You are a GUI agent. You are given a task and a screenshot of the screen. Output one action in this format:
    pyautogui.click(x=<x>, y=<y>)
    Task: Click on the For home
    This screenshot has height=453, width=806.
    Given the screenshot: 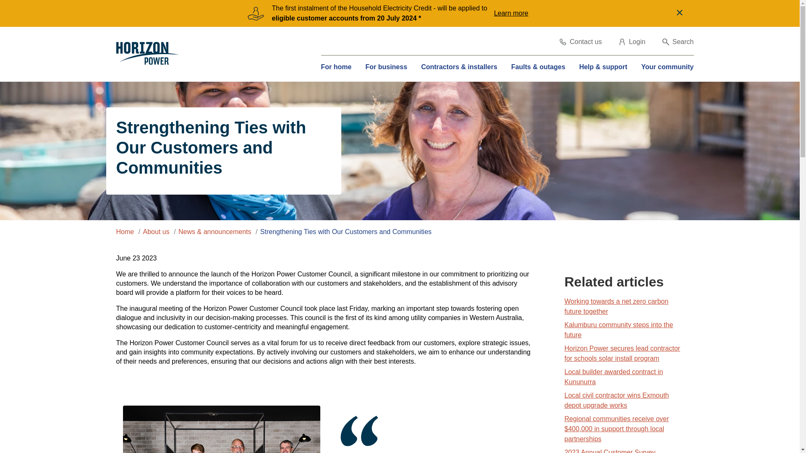 What is the action you would take?
    pyautogui.click(x=336, y=67)
    